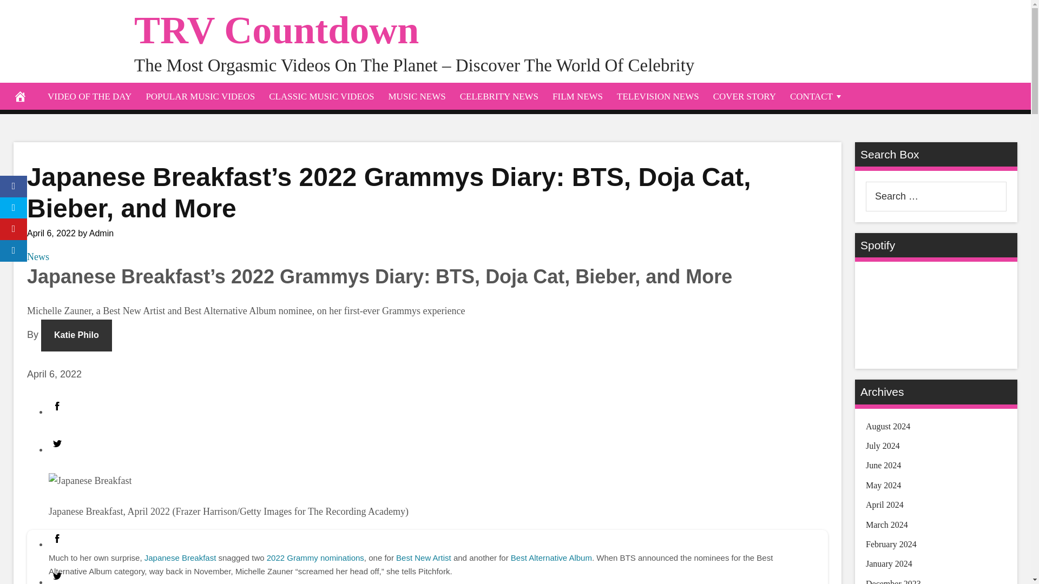  I want to click on Twitter, so click(57, 443).